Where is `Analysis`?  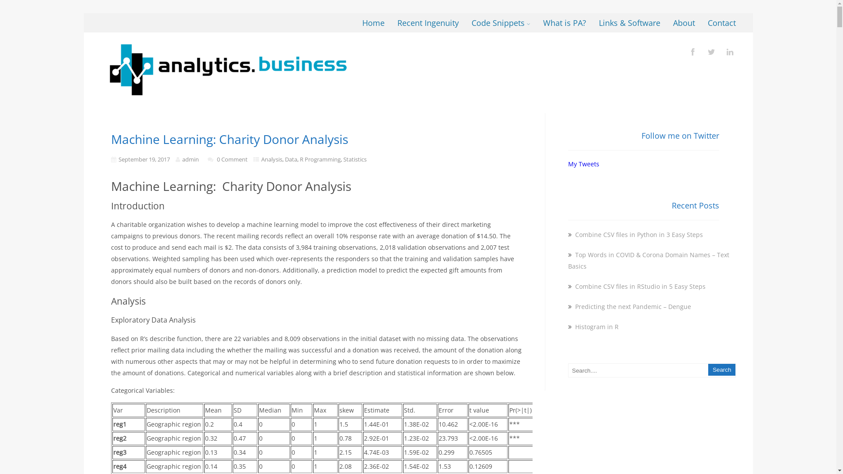 Analysis is located at coordinates (272, 159).